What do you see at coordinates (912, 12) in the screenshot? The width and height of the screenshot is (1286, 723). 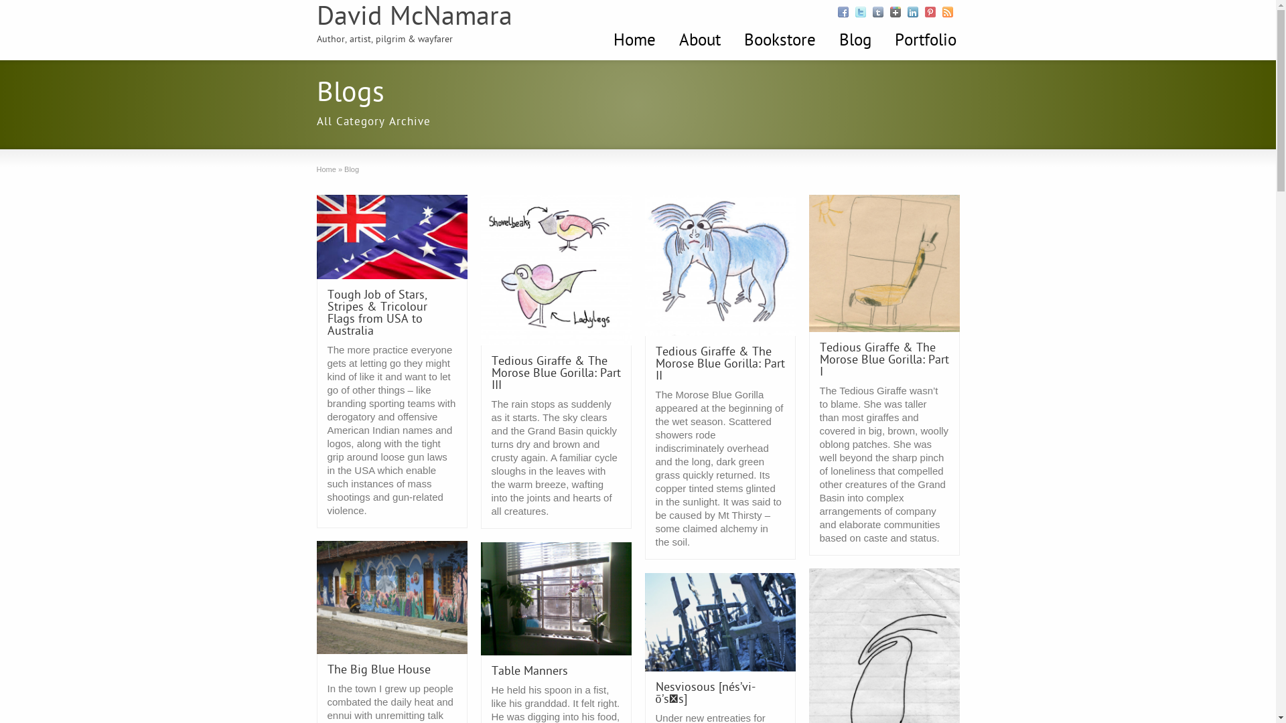 I see `Follow Me Linkedin` at bounding box center [912, 12].